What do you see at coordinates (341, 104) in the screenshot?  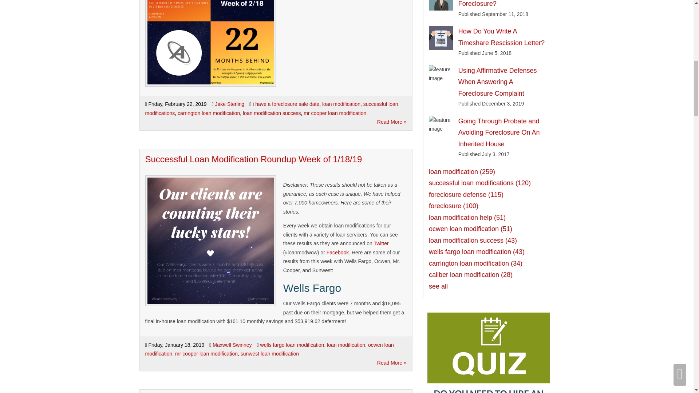 I see `loan modification` at bounding box center [341, 104].